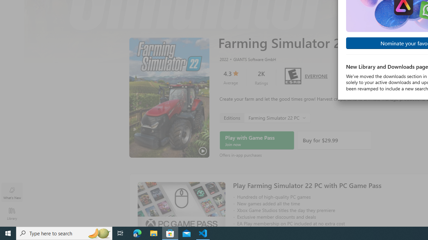 This screenshot has width=428, height=240. What do you see at coordinates (231, 77) in the screenshot?
I see `4.3 stars. Click to skip to ratings and reviews` at bounding box center [231, 77].